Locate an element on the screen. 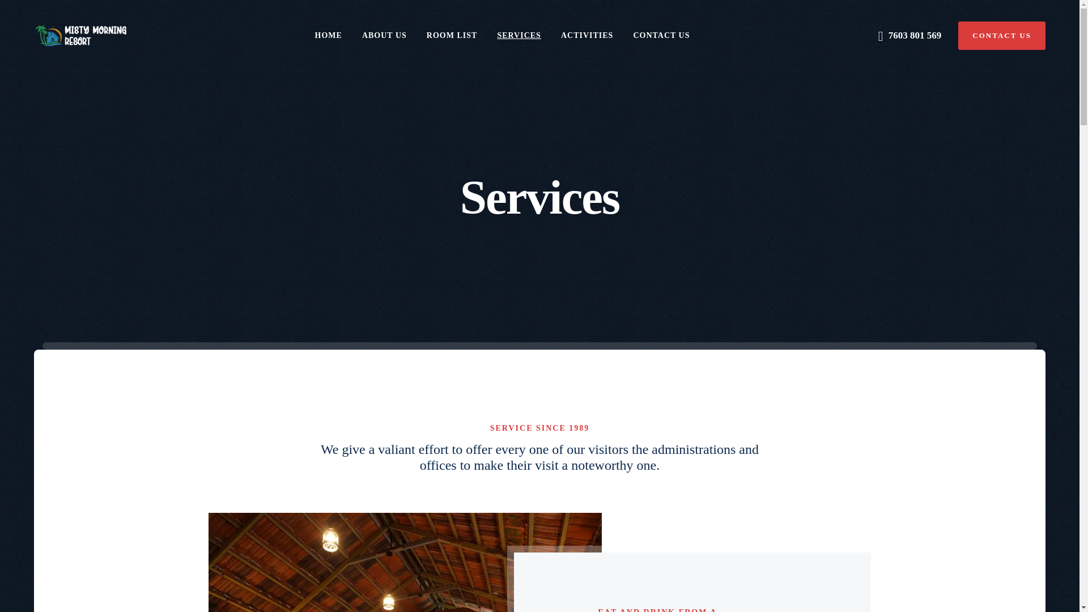 The height and width of the screenshot is (612, 1088). Home is located at coordinates (329, 35).